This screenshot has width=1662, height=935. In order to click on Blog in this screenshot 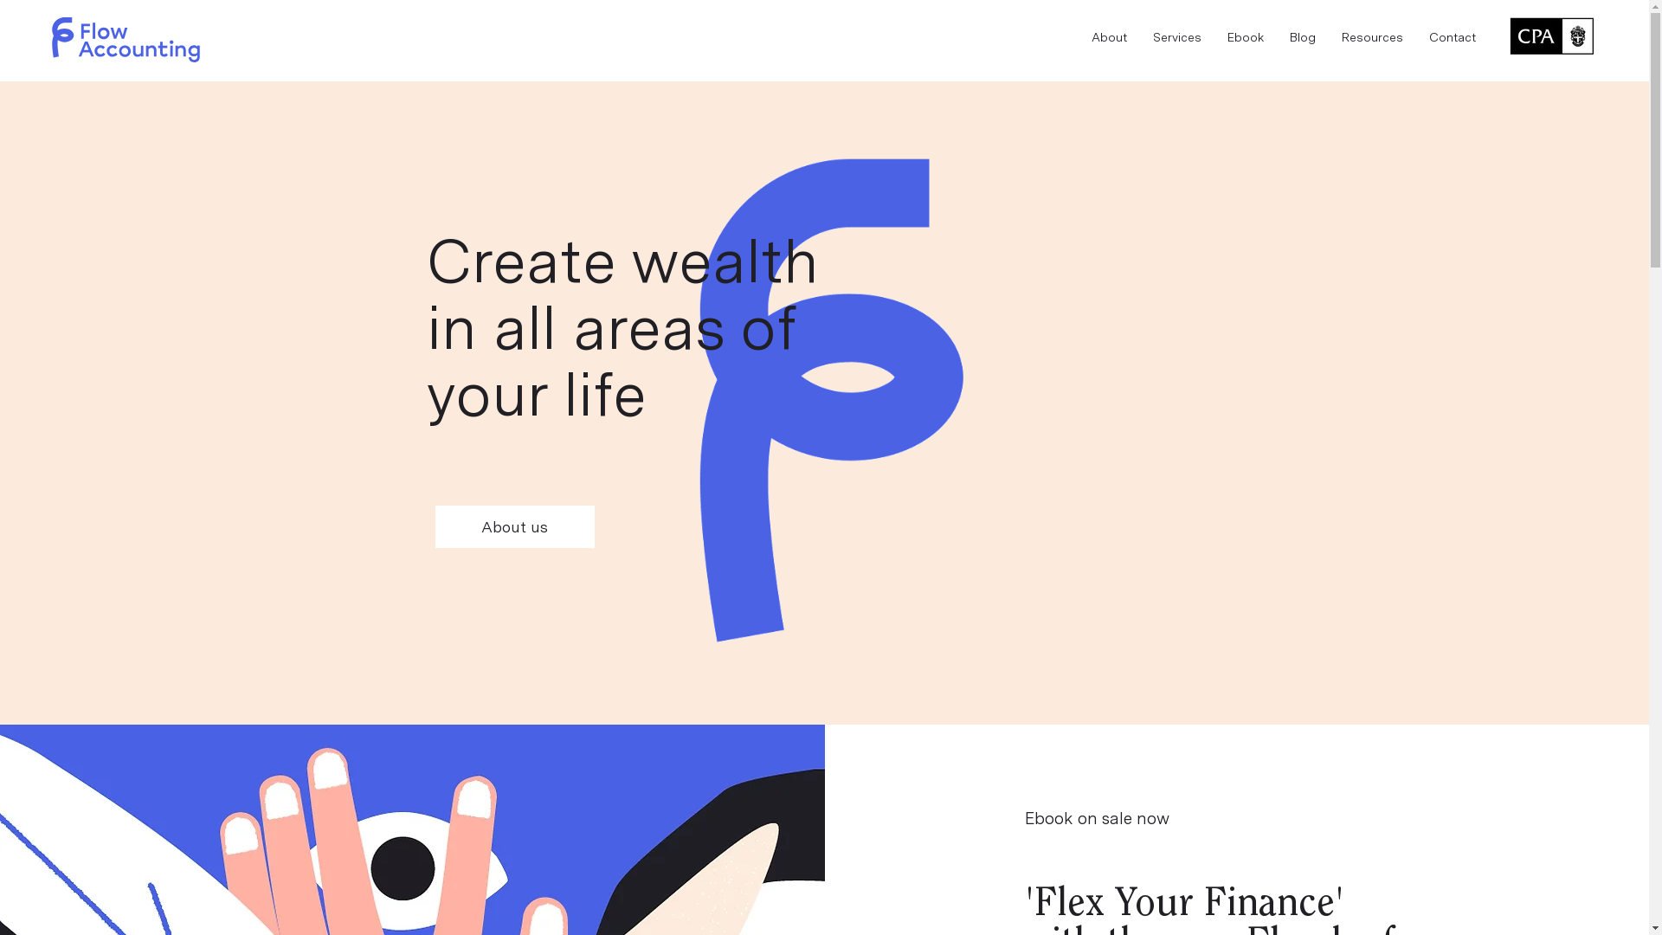, I will do `click(1303, 38)`.